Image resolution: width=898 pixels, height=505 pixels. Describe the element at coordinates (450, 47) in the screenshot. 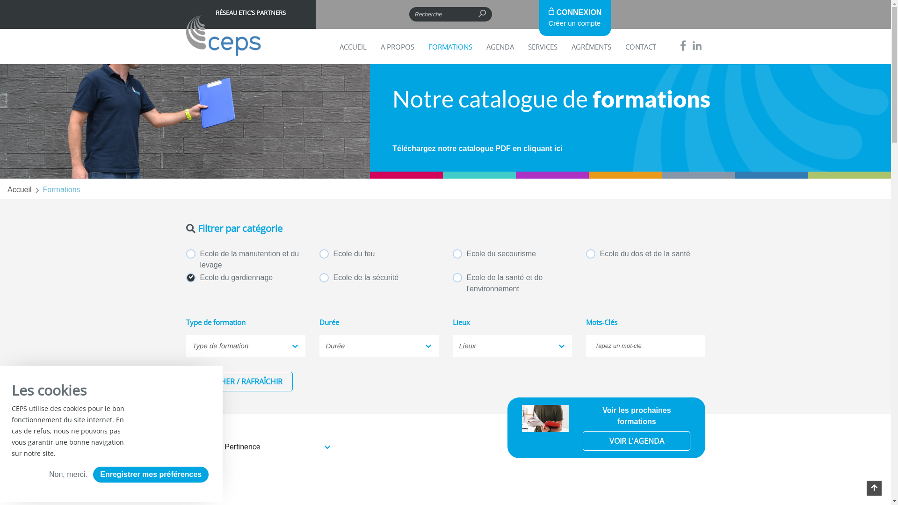

I see `FORMATIONS` at that location.